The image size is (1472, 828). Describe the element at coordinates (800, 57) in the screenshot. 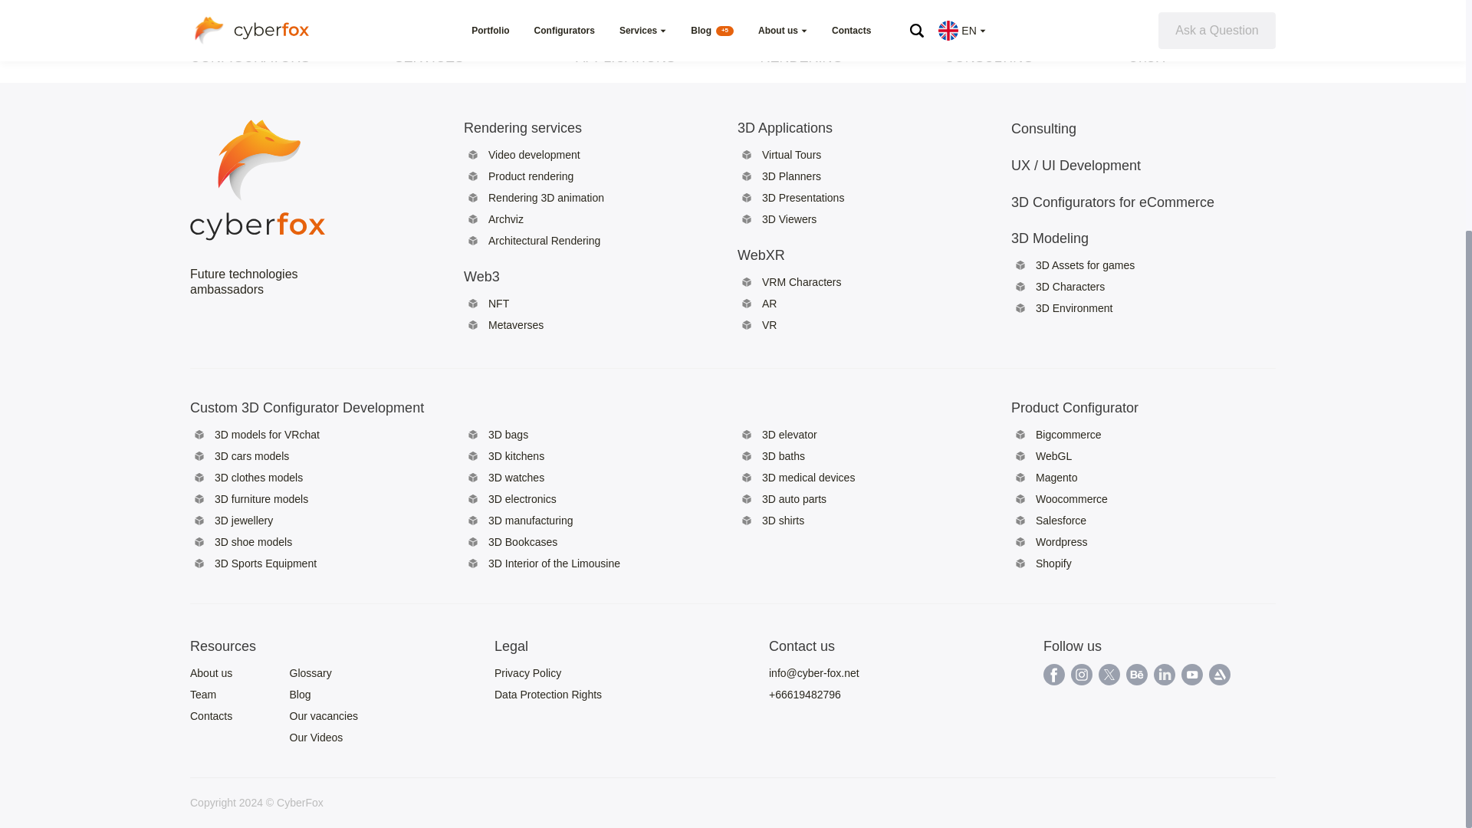

I see `RENDERING` at that location.